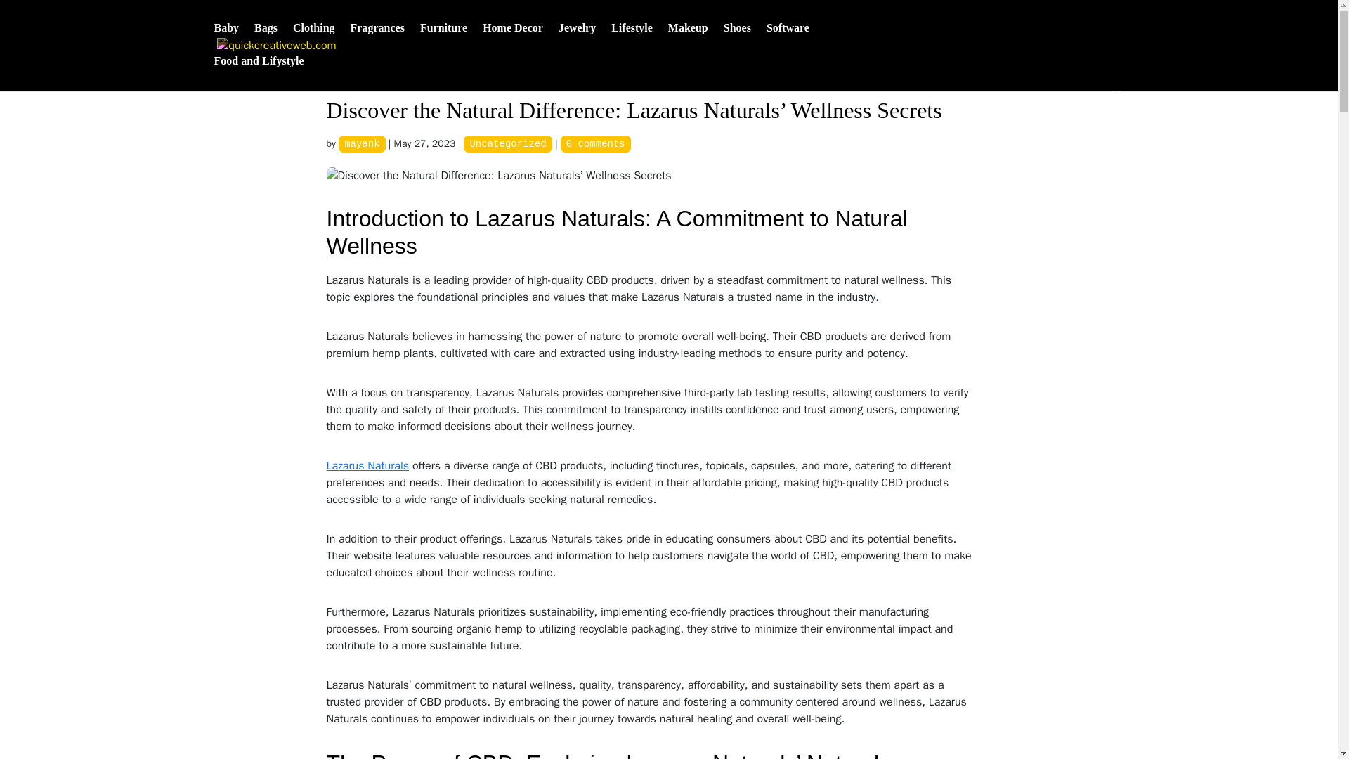  What do you see at coordinates (577, 39) in the screenshot?
I see `Jewelry` at bounding box center [577, 39].